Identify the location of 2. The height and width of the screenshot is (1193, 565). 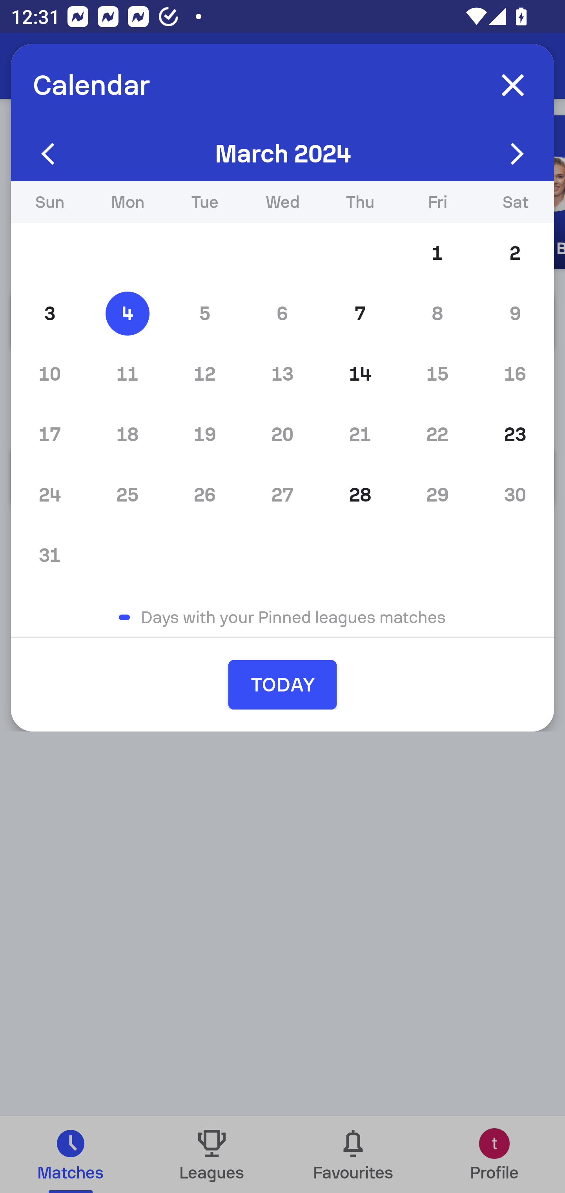
(515, 254).